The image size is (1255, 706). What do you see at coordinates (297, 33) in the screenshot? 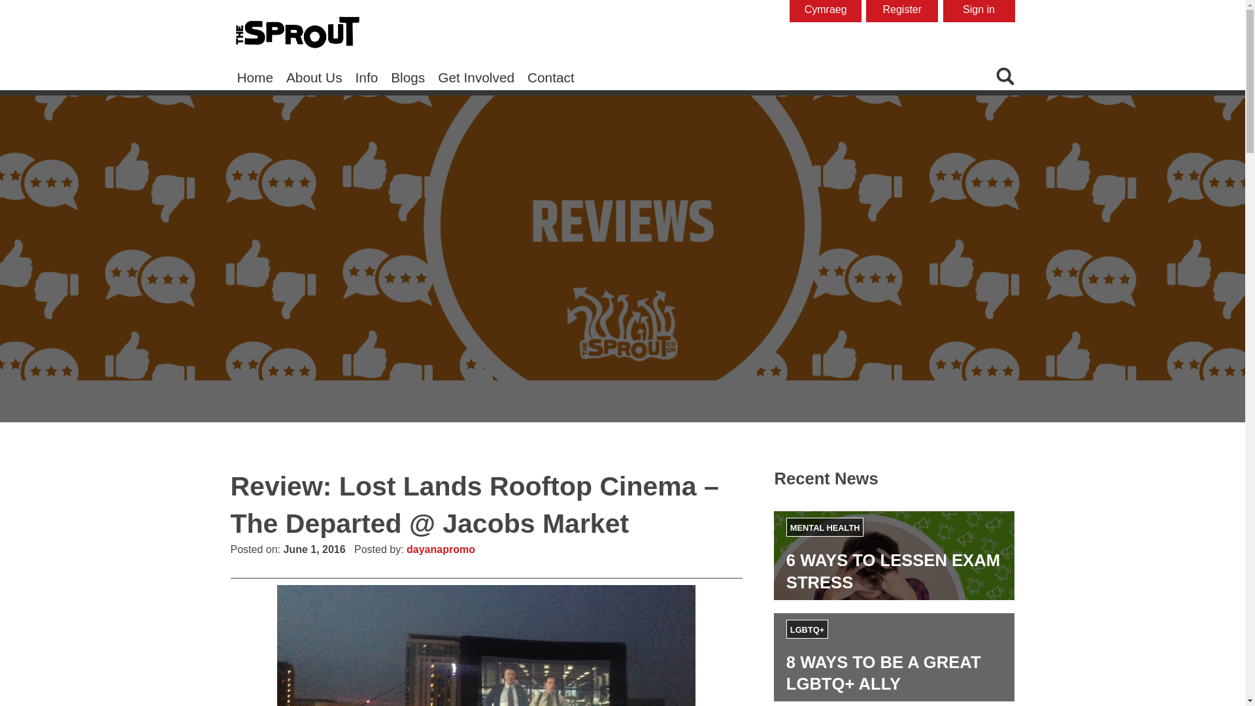
I see `TheSprout : ` at bounding box center [297, 33].